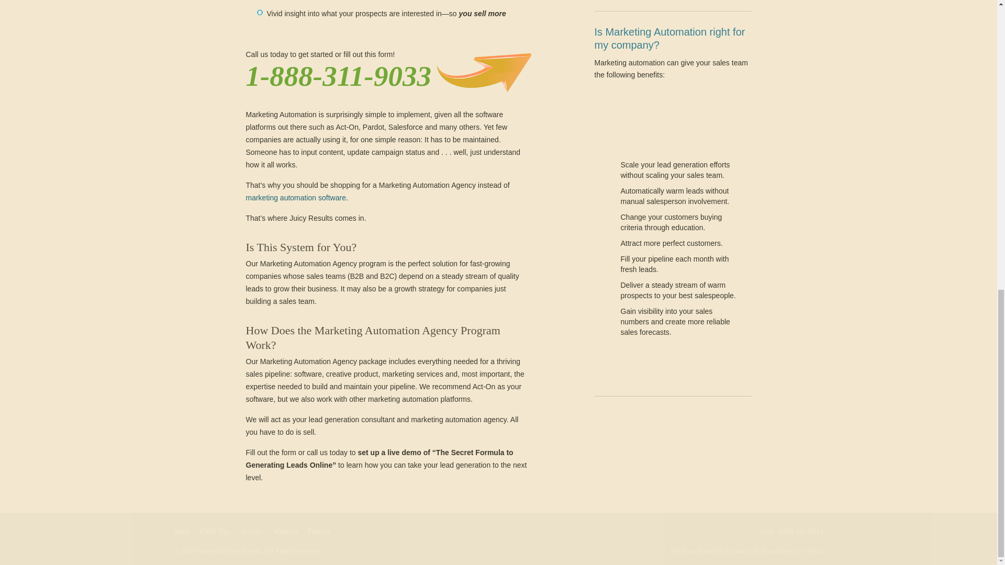  I want to click on CRM Tips, so click(216, 532).